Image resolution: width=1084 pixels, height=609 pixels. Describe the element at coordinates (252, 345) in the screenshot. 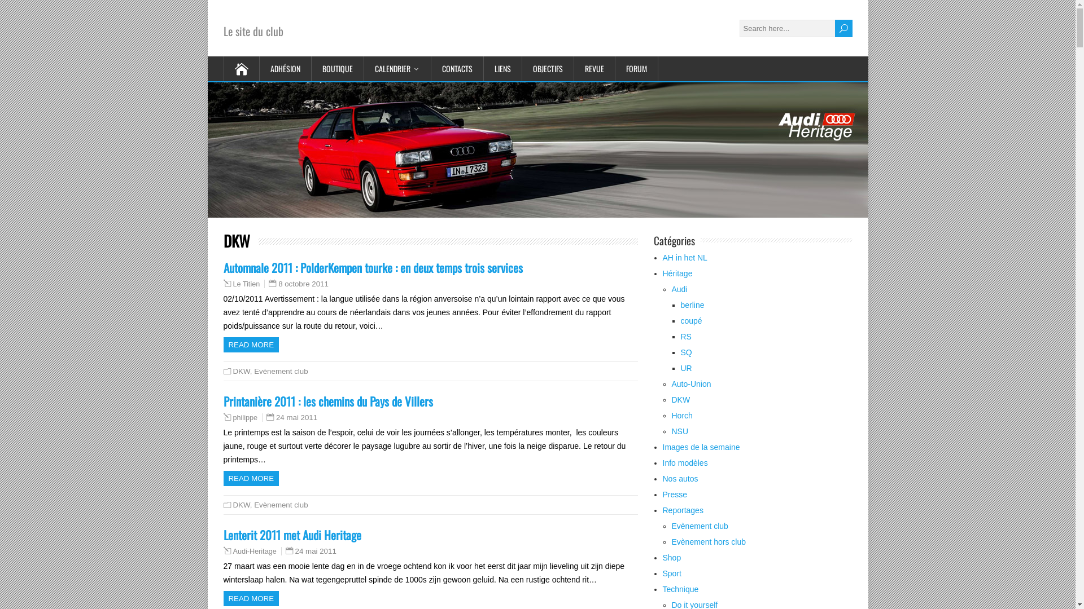

I see `READ MORE` at that location.